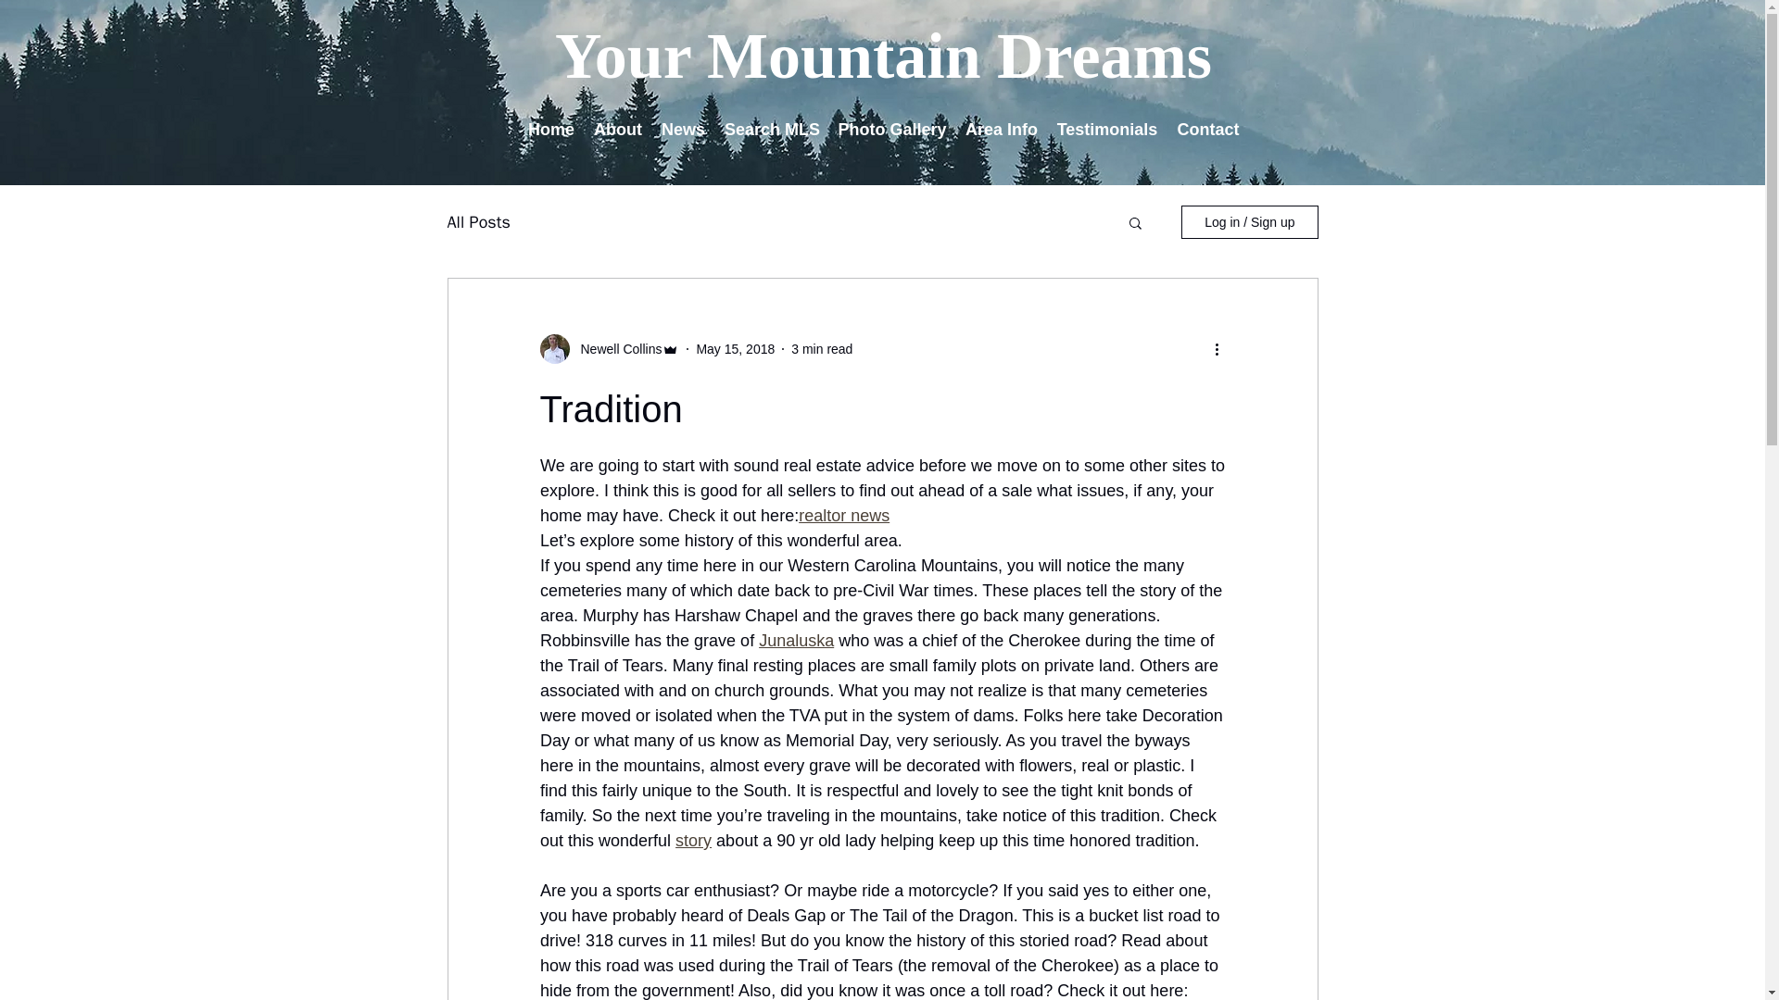  Describe the element at coordinates (797, 641) in the screenshot. I see `Junaluska` at that location.